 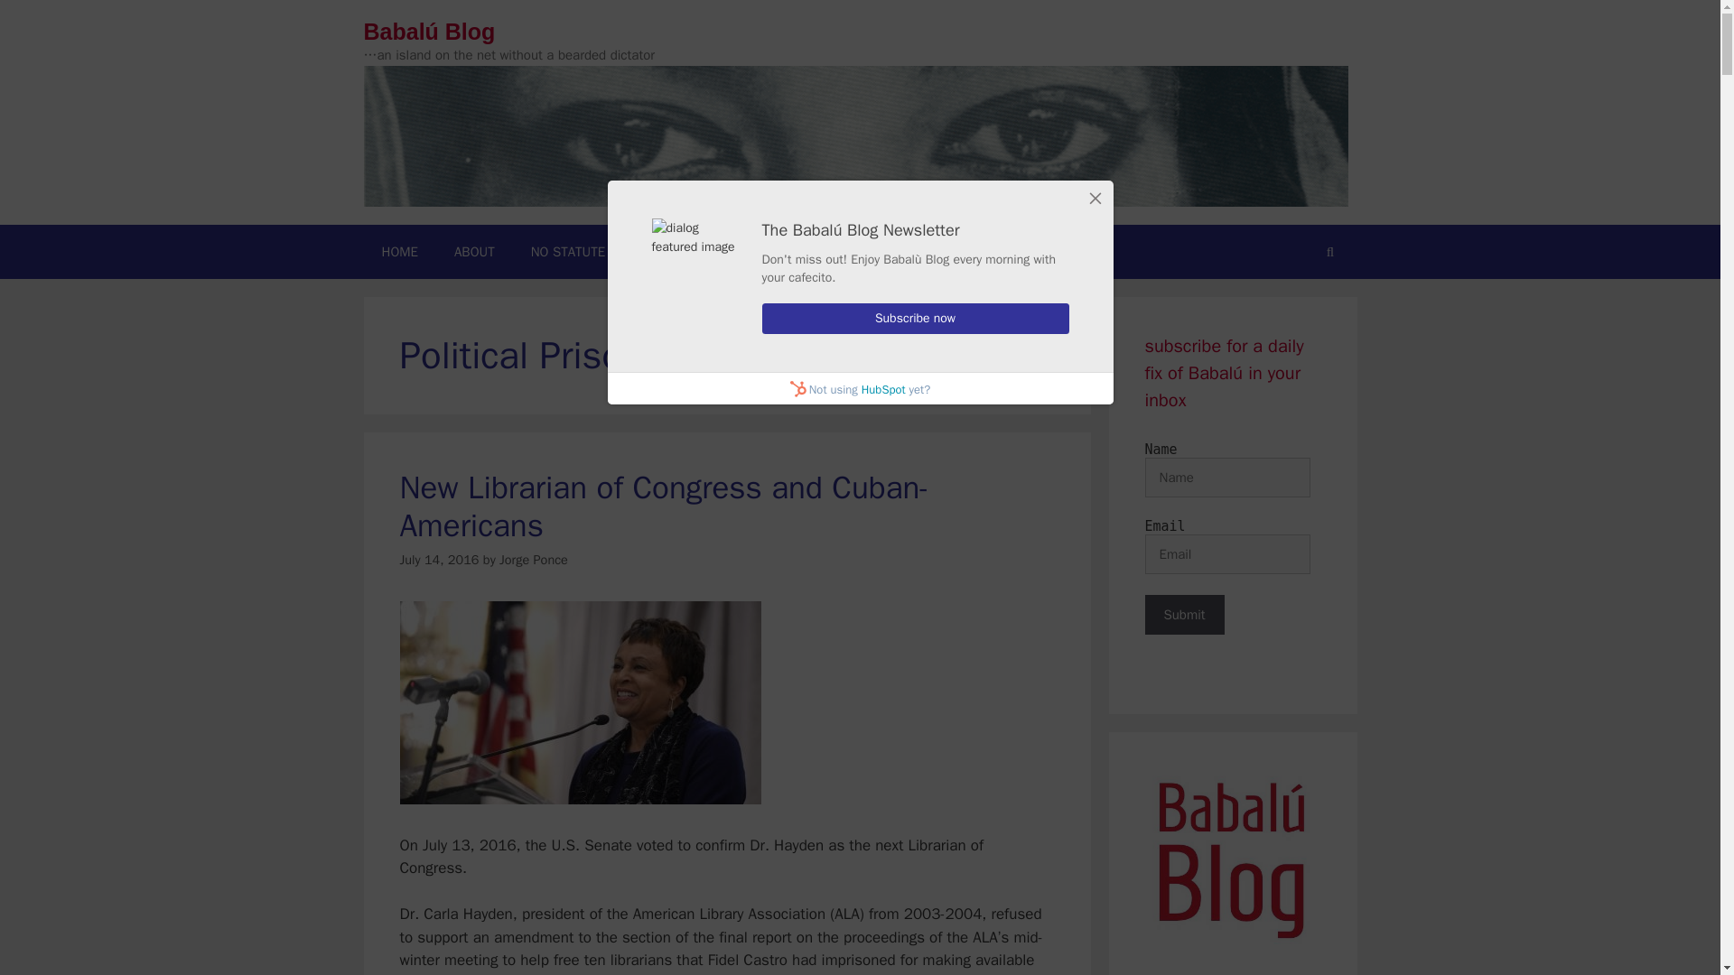 What do you see at coordinates (660, 251) in the screenshot?
I see `NO STATUTE OF LIMITATIONS ON FREEDOM` at bounding box center [660, 251].